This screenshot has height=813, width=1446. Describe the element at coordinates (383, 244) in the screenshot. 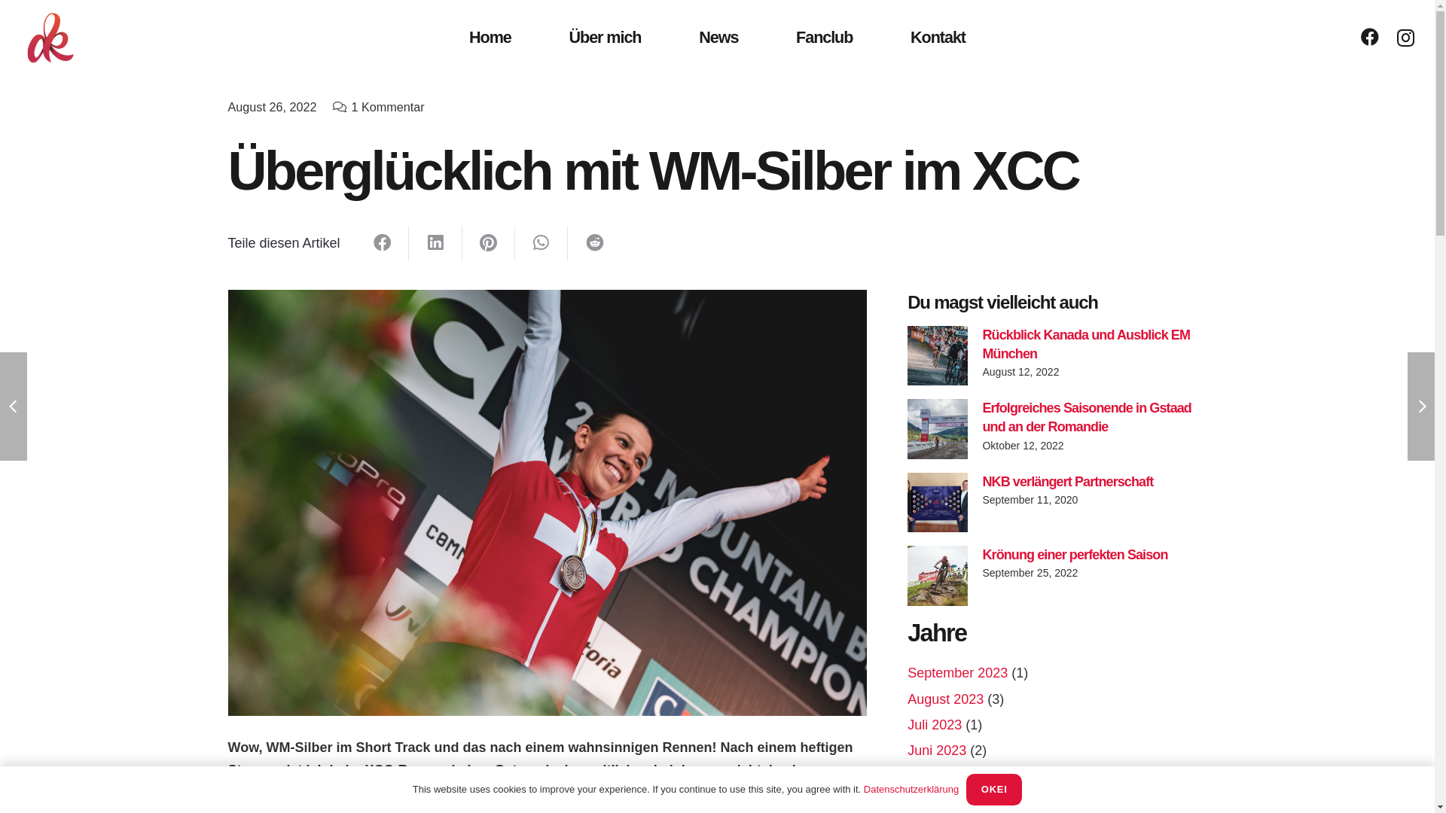

I see `Share this` at that location.